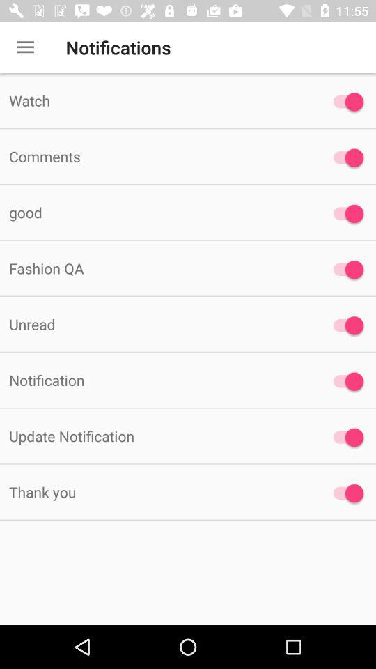 The image size is (376, 669). I want to click on toggle watch option, so click(345, 102).